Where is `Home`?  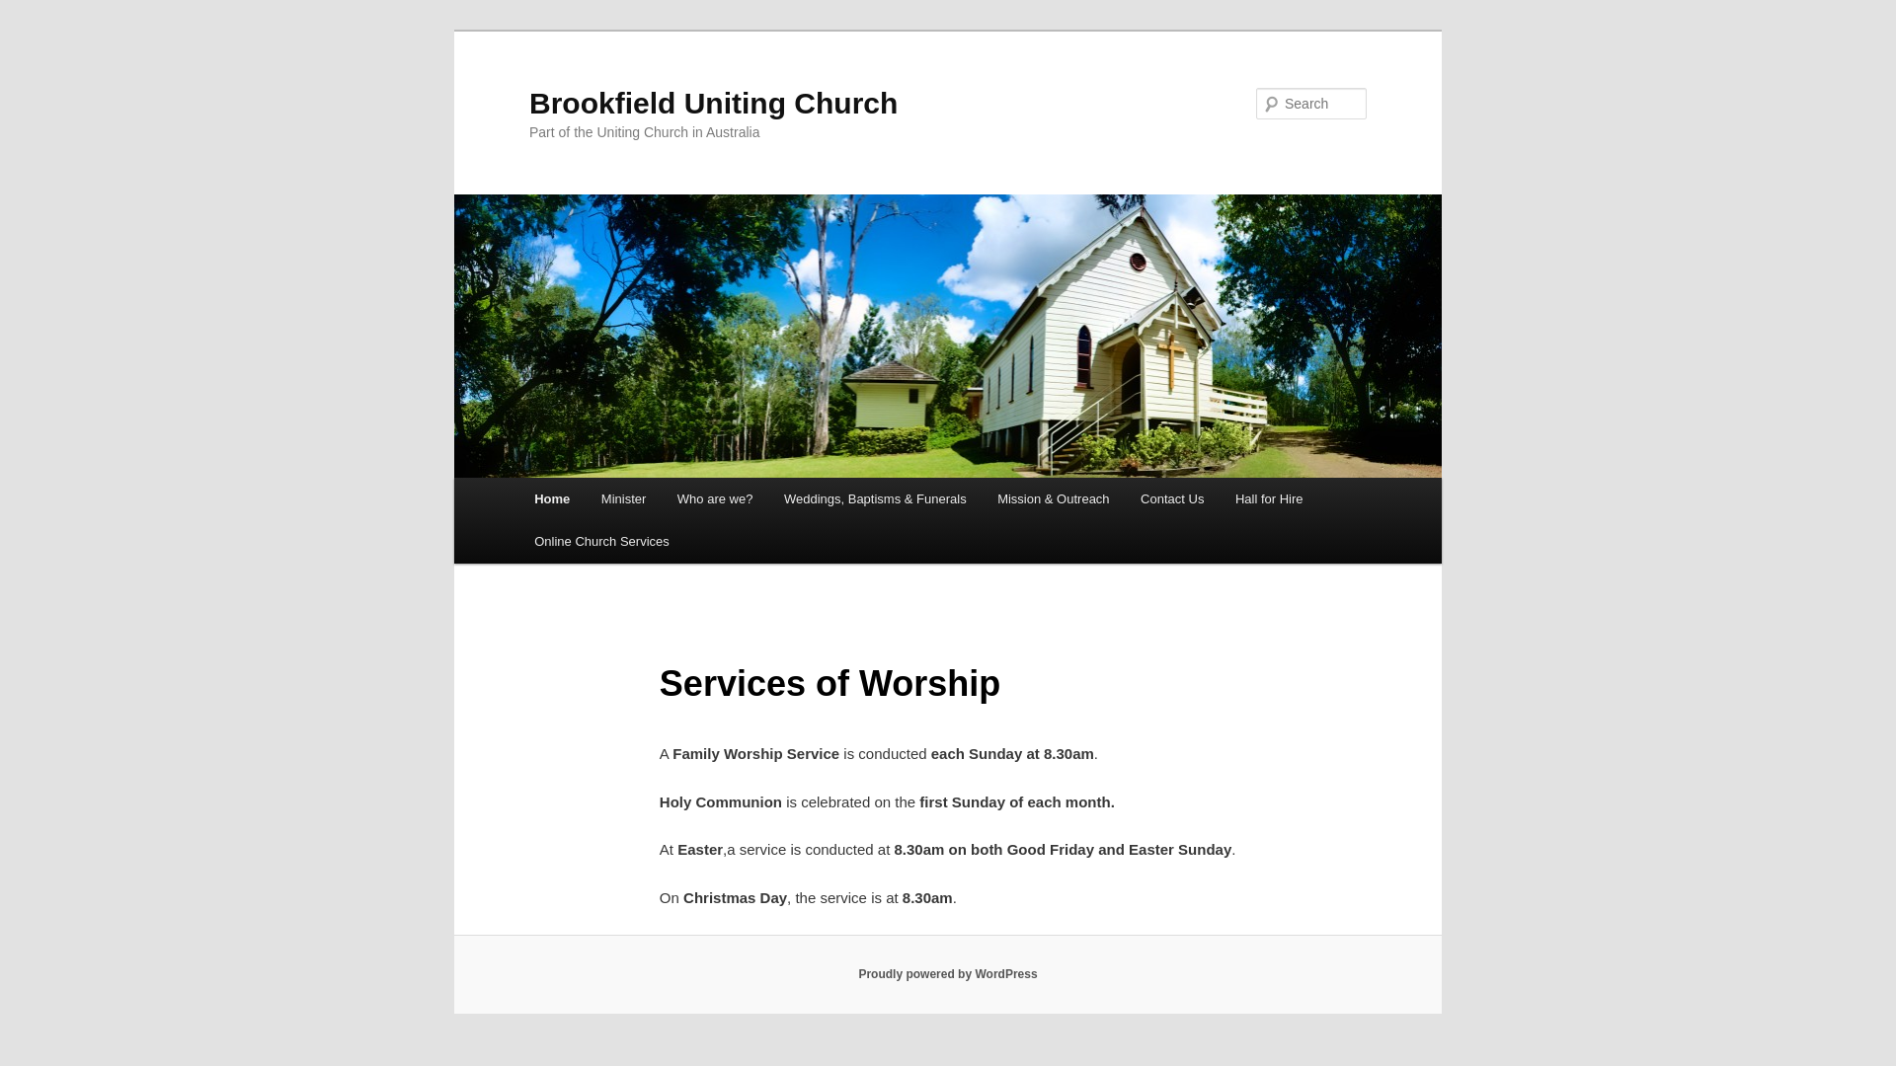 Home is located at coordinates (552, 499).